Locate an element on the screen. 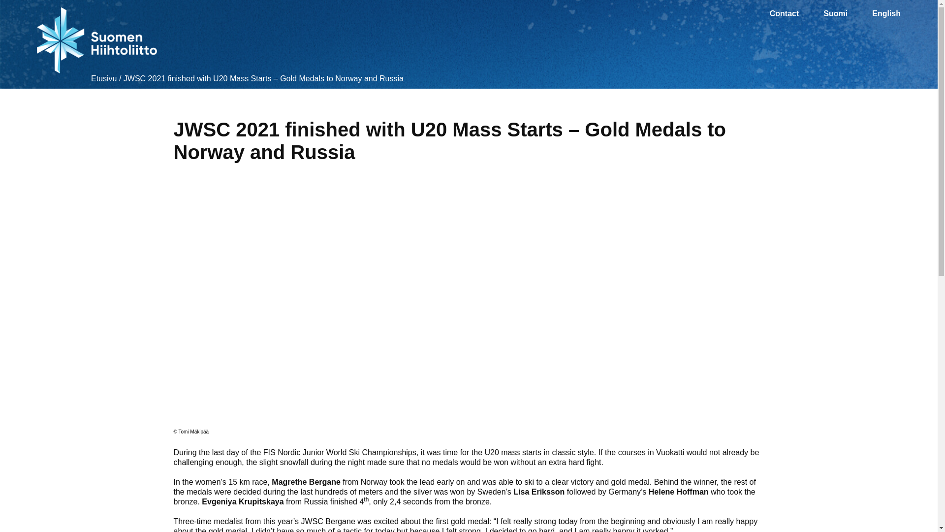 This screenshot has height=532, width=945. Etusivu is located at coordinates (103, 79).